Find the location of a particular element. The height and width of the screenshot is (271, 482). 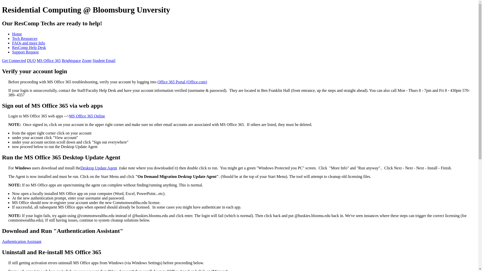

ResComp Help Desk is located at coordinates (29, 47).